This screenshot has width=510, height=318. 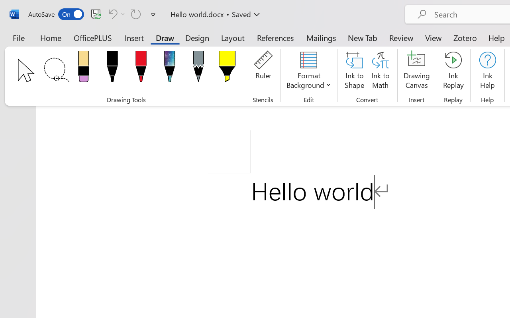 What do you see at coordinates (380, 72) in the screenshot?
I see `Ink to Math` at bounding box center [380, 72].